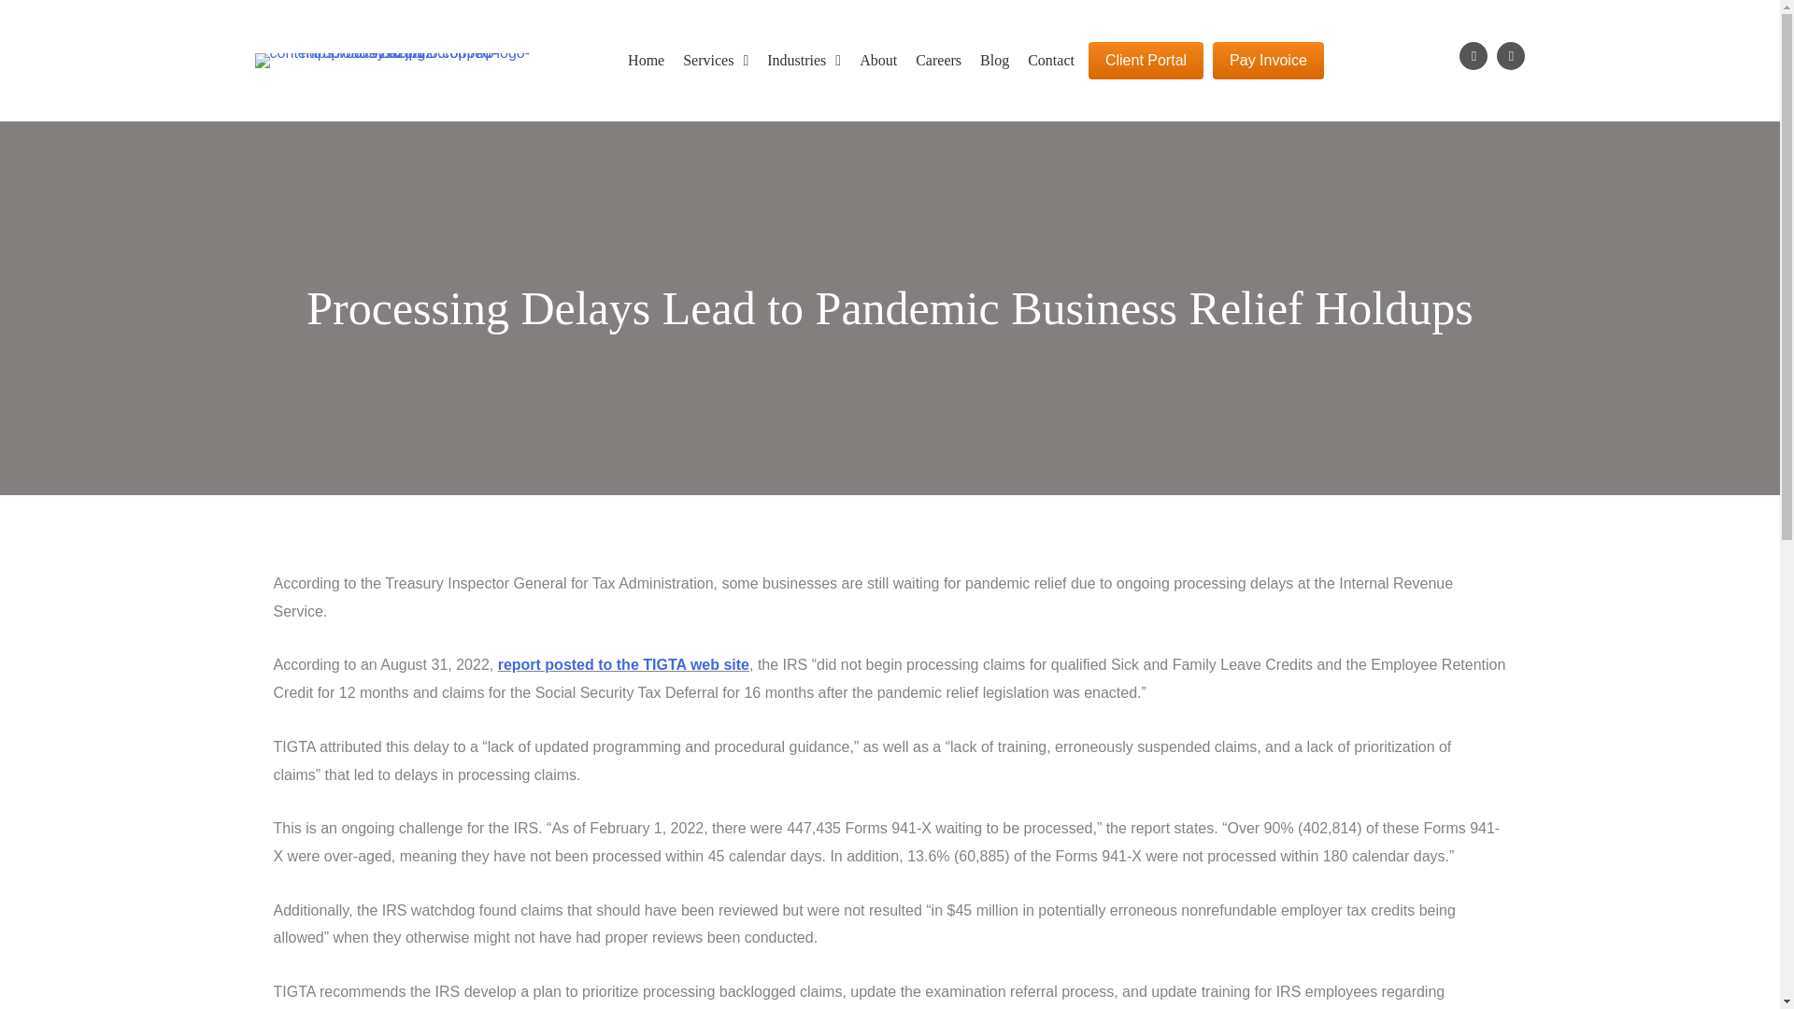  Describe the element at coordinates (938, 61) in the screenshot. I see `Careers` at that location.